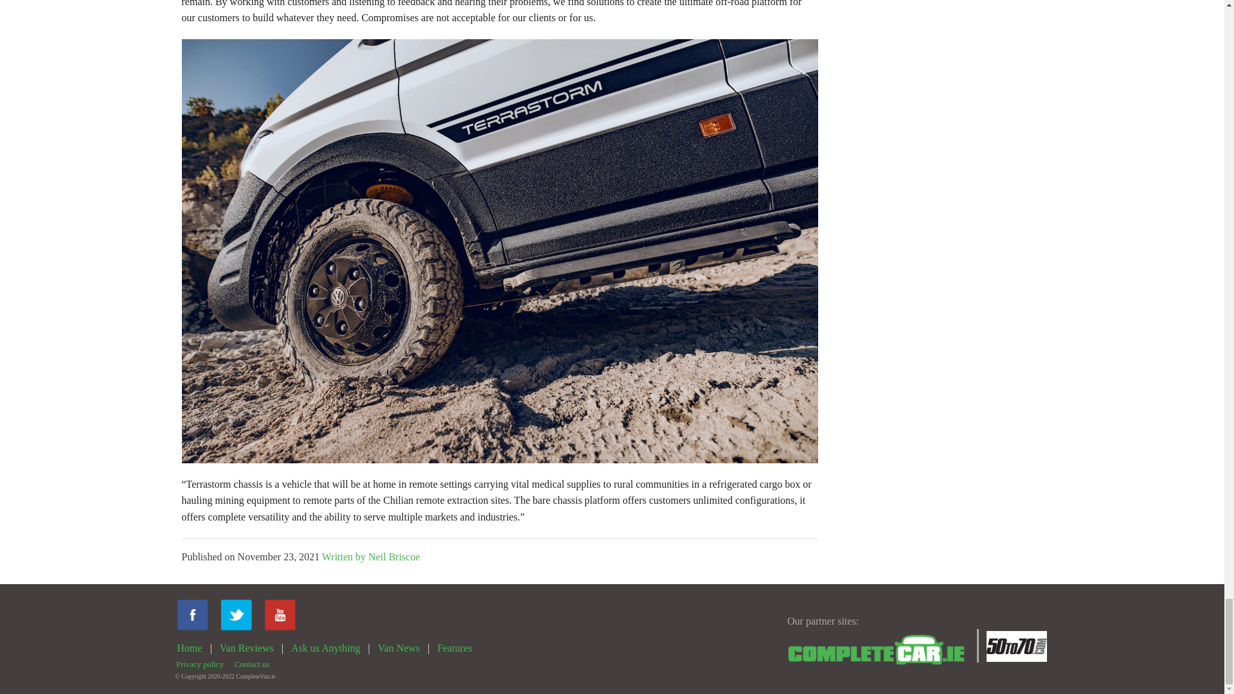  Describe the element at coordinates (251, 664) in the screenshot. I see `Contact us` at that location.